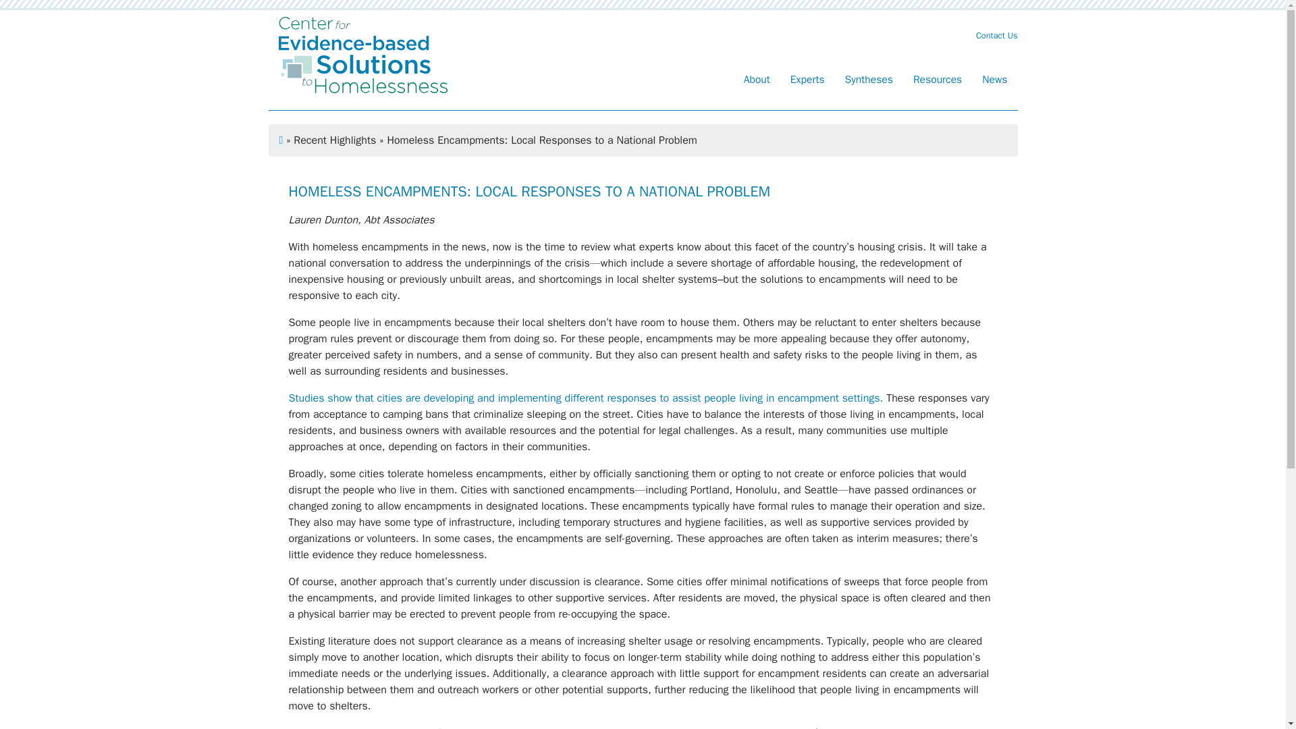 This screenshot has height=729, width=1296. I want to click on HOMELESS ENCAMPMENTS: LOCAL RESPONSES TO A NATIONAL PROBLEM, so click(530, 192).